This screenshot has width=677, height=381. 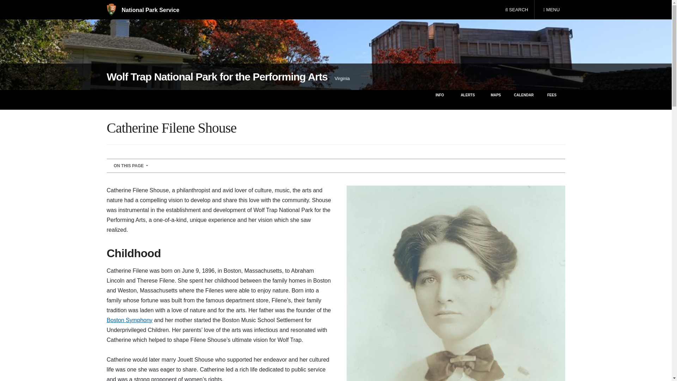 I want to click on Boston Symphony, so click(x=216, y=77).